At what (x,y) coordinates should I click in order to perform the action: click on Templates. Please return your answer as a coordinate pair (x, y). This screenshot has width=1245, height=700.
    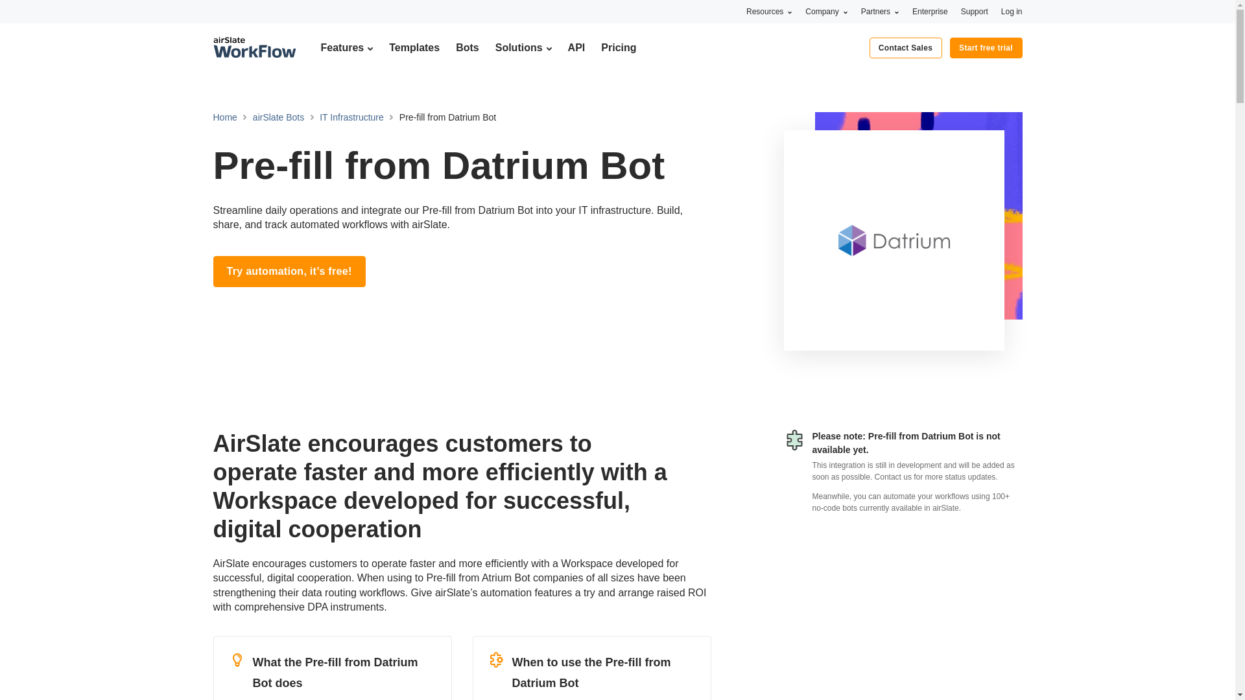
    Looking at the image, I should click on (414, 47).